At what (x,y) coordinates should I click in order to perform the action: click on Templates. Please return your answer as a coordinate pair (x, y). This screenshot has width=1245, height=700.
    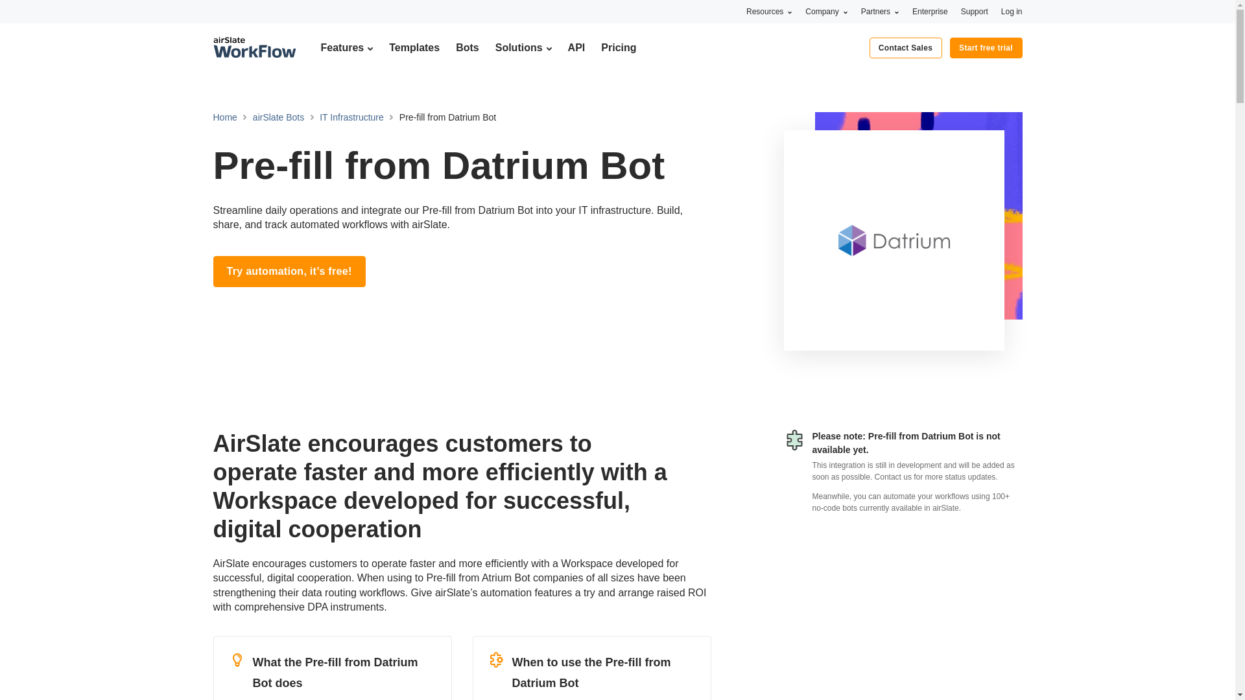
    Looking at the image, I should click on (414, 47).